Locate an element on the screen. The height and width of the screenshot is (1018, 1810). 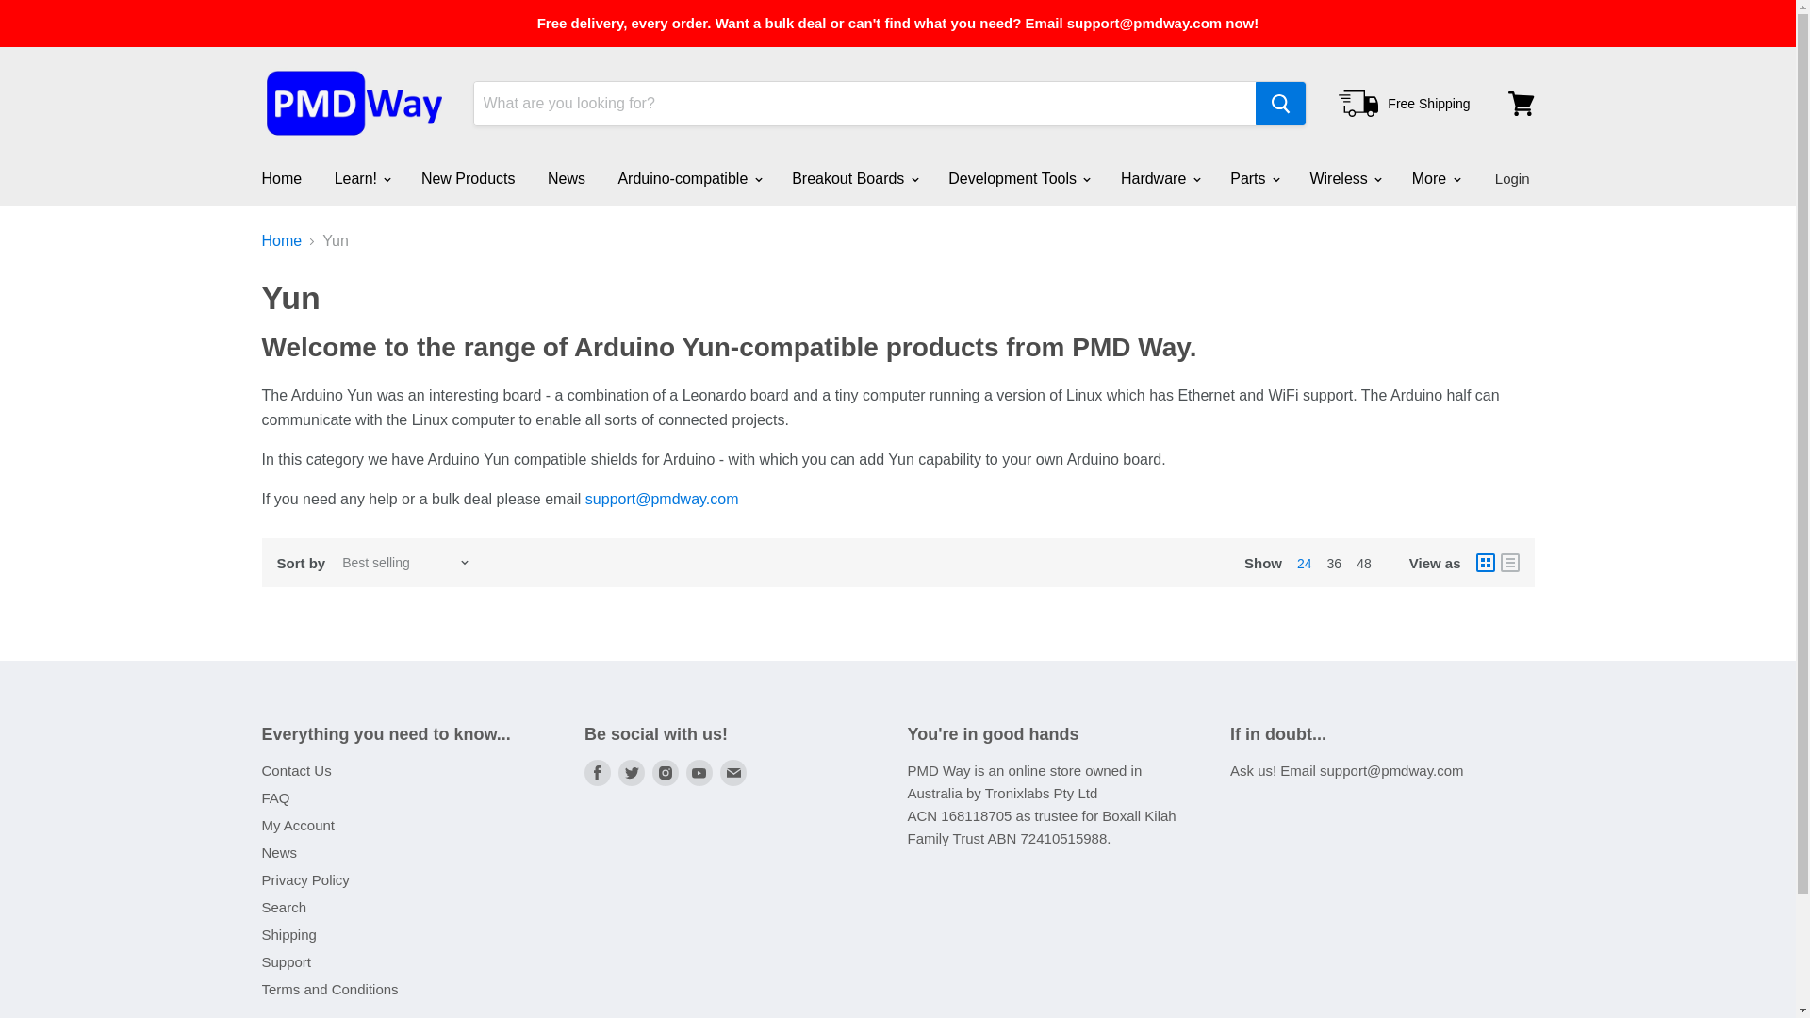
Instagram is located at coordinates (665, 773).